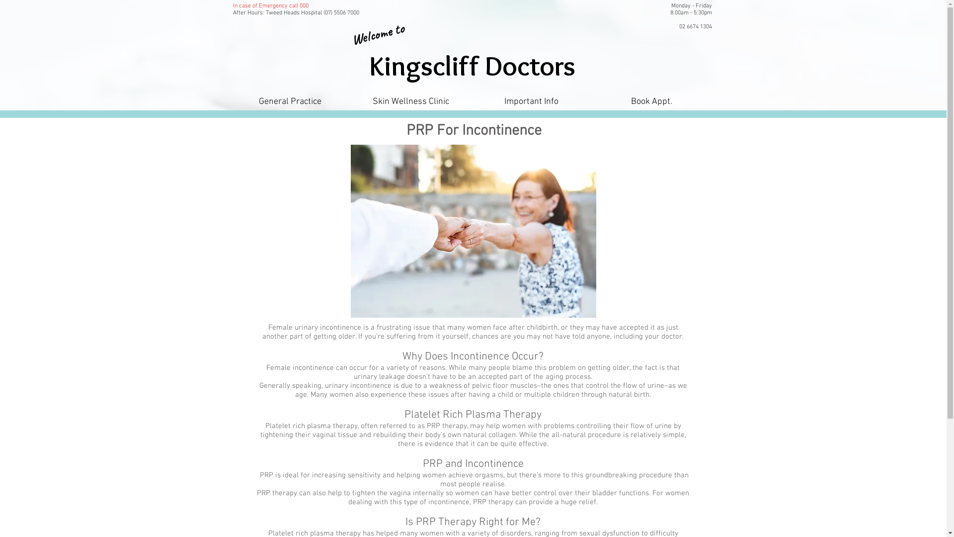  I want to click on urinary leakage, so click(380, 377).